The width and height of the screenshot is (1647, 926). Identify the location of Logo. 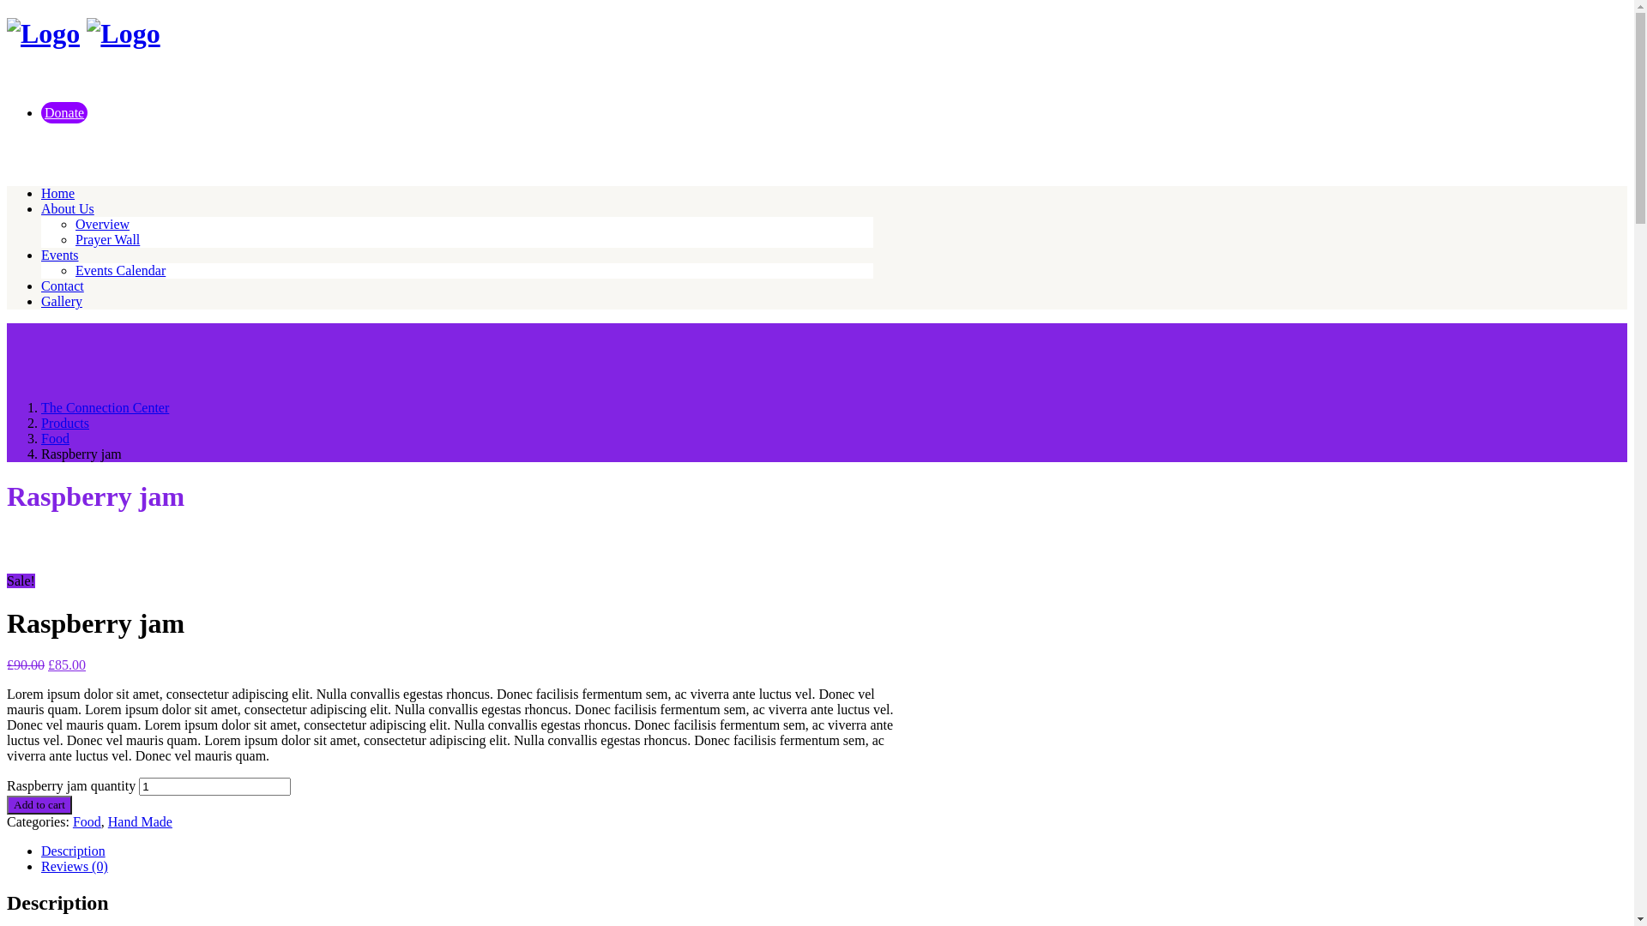
(124, 33).